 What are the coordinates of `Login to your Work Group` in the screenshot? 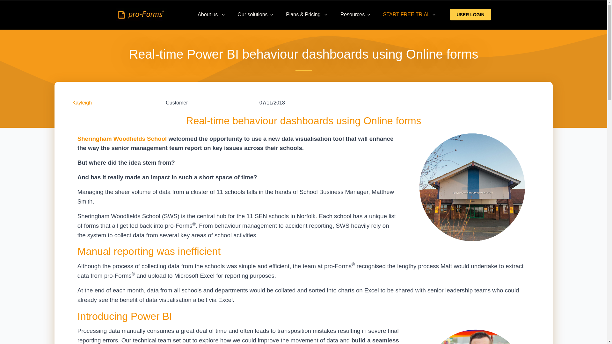 It's located at (470, 15).